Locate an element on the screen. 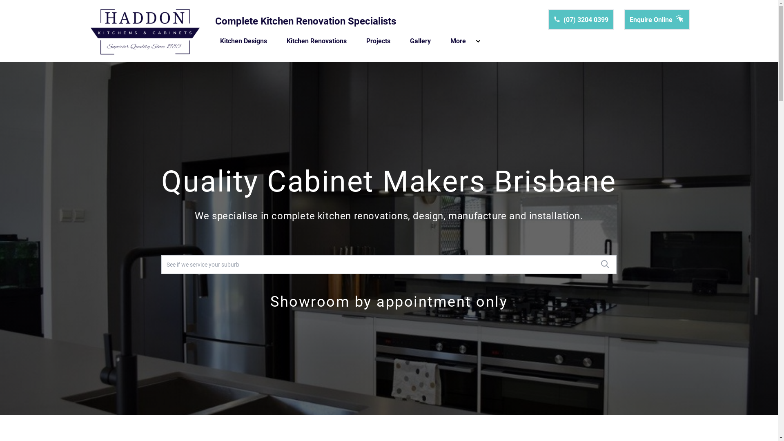 This screenshot has height=441, width=784. Projects is located at coordinates (378, 41).